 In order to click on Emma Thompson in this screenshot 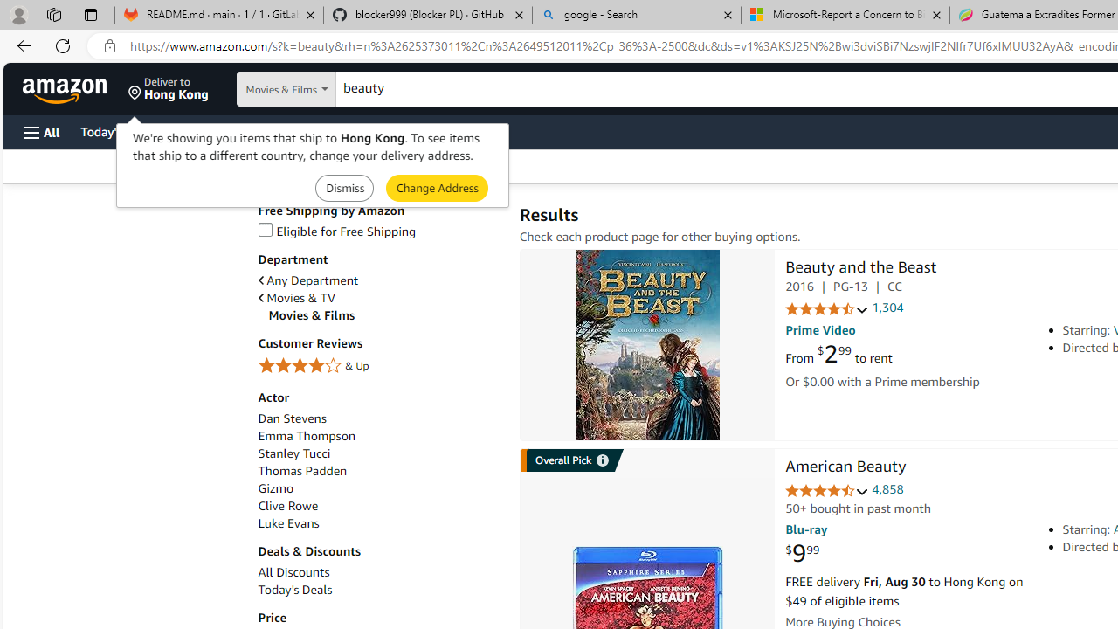, I will do `click(306, 437)`.